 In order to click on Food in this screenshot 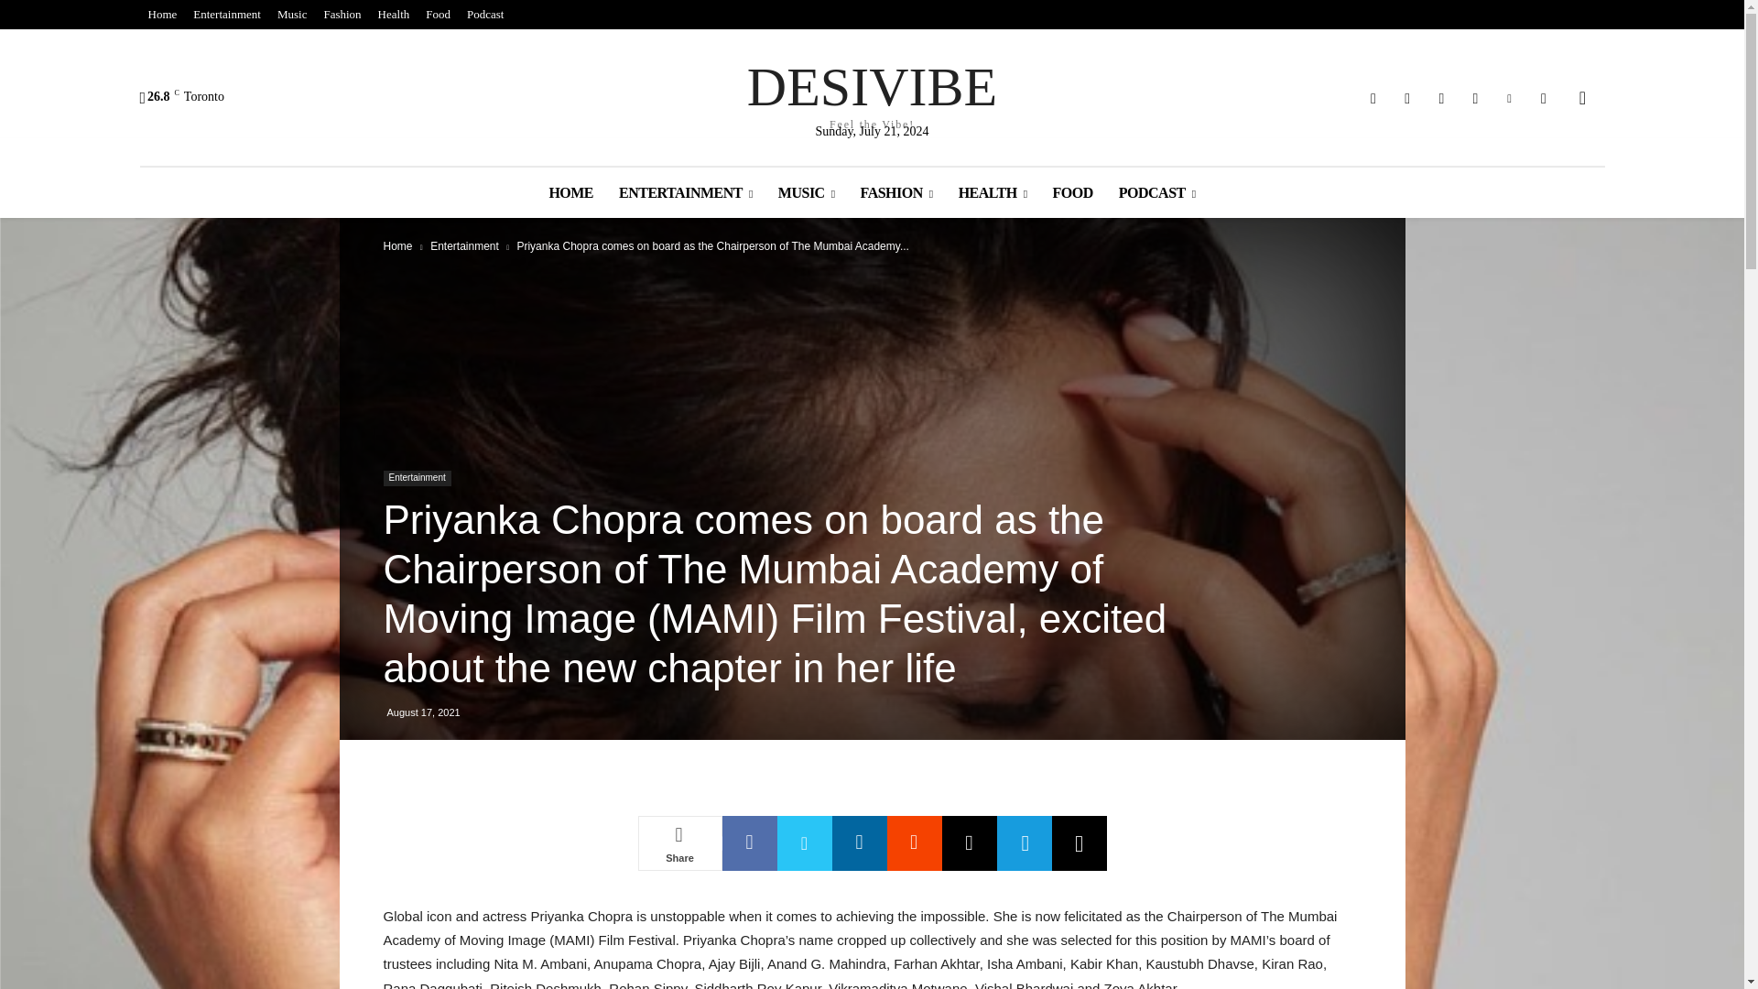, I will do `click(394, 15)`.